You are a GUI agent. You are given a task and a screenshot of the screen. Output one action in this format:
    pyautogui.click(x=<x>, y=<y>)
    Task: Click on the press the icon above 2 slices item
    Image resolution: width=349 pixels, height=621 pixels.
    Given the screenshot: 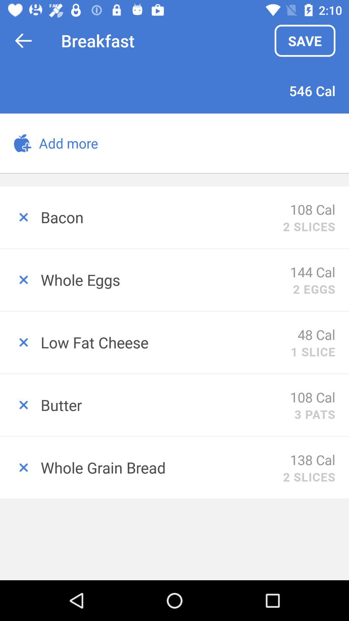 What is the action you would take?
    pyautogui.click(x=313, y=459)
    